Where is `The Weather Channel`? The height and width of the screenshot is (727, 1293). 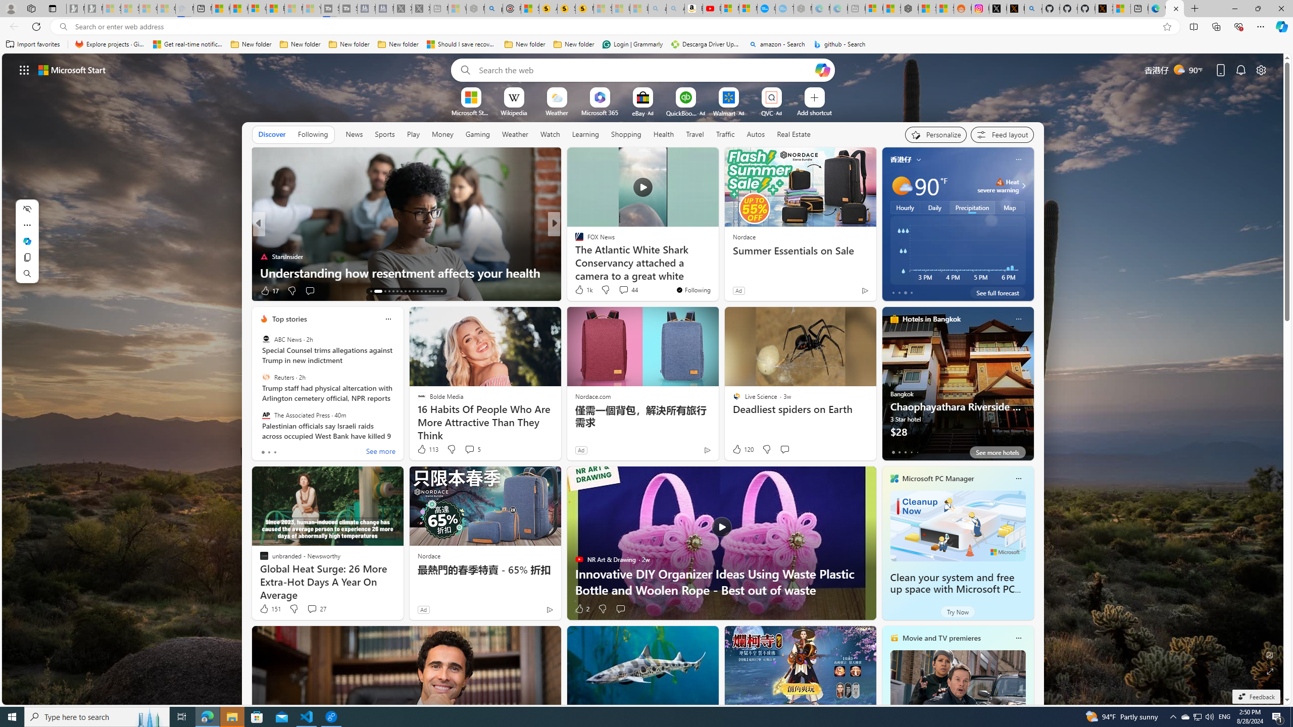
The Weather Channel is located at coordinates (574, 240).